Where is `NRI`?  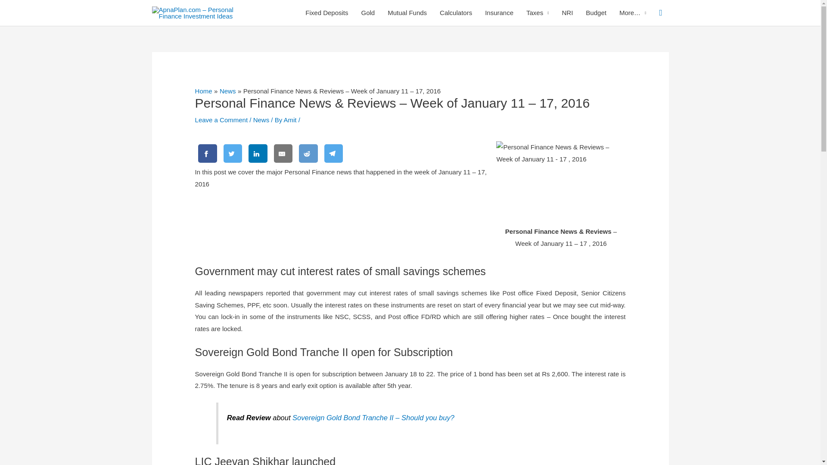
NRI is located at coordinates (568, 13).